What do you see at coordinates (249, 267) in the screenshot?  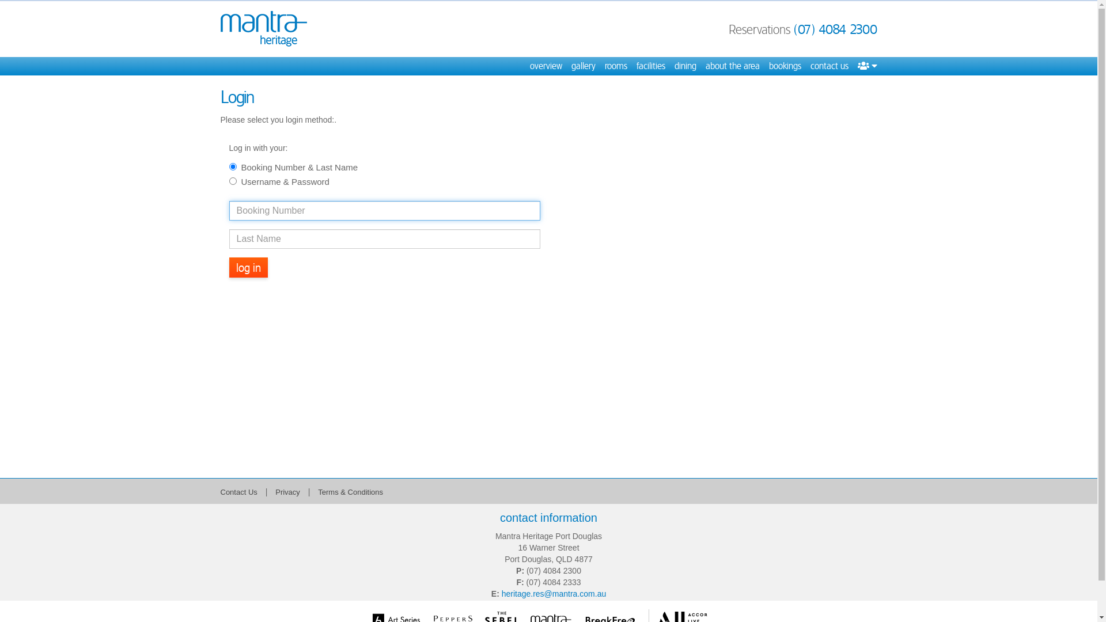 I see `log in` at bounding box center [249, 267].